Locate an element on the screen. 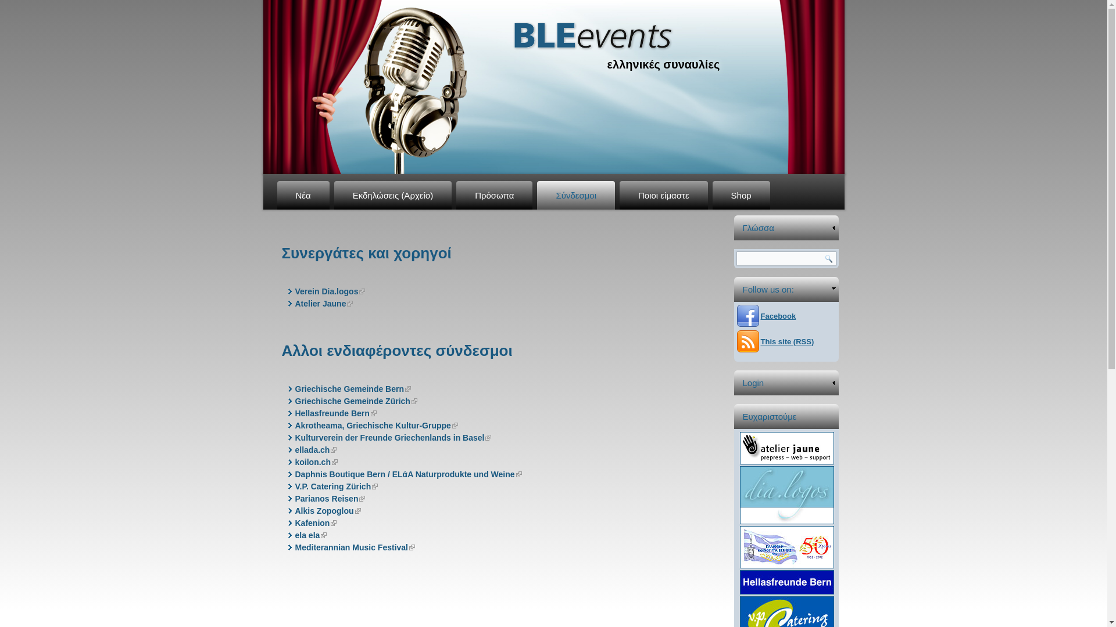 The image size is (1116, 627). Alkis Zopoglou
(link is external) is located at coordinates (328, 511).